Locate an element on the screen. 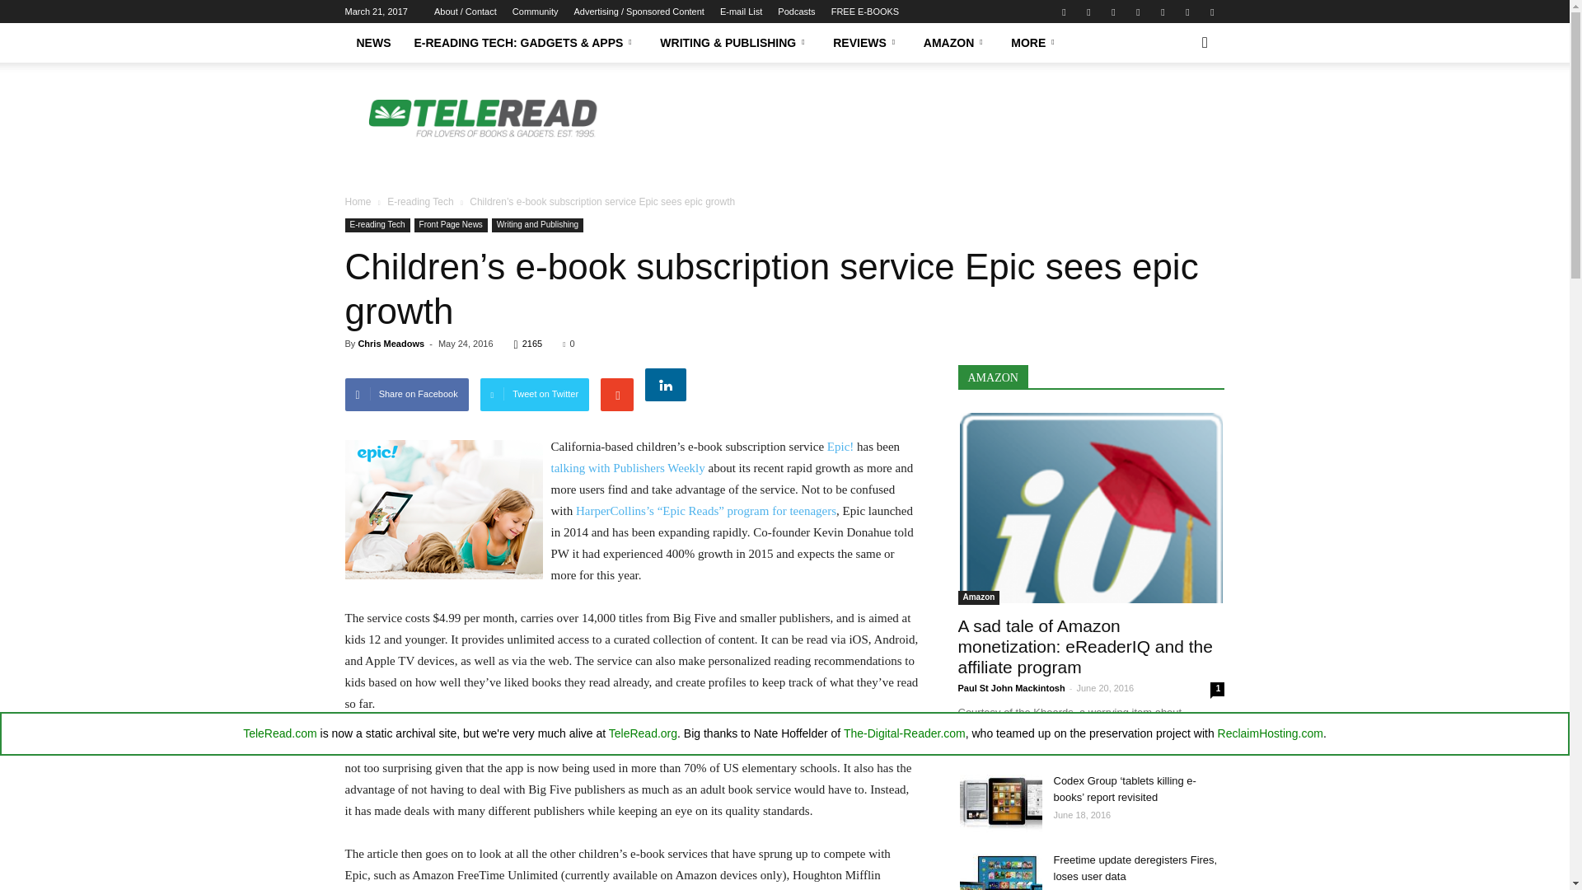 The width and height of the screenshot is (1582, 890). FREE E-BOOKS is located at coordinates (865, 12).